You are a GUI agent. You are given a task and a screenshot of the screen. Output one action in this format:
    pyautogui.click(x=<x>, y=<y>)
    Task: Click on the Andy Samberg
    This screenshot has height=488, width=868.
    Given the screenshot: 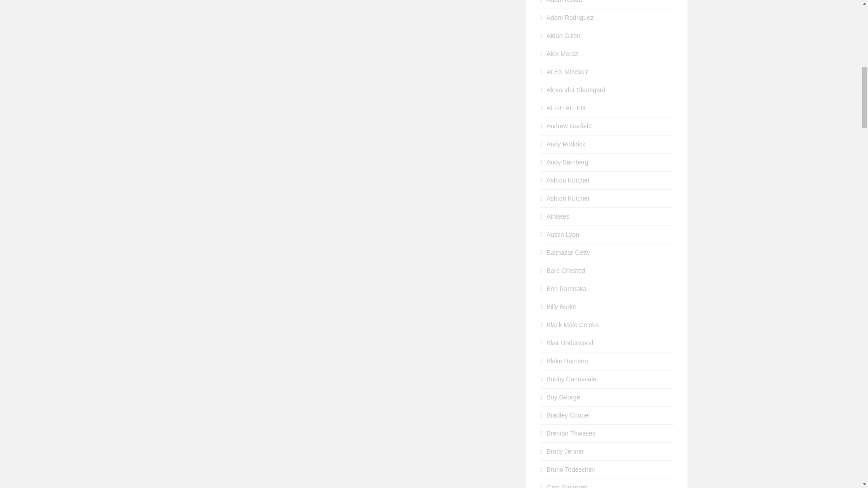 What is the action you would take?
    pyautogui.click(x=567, y=162)
    